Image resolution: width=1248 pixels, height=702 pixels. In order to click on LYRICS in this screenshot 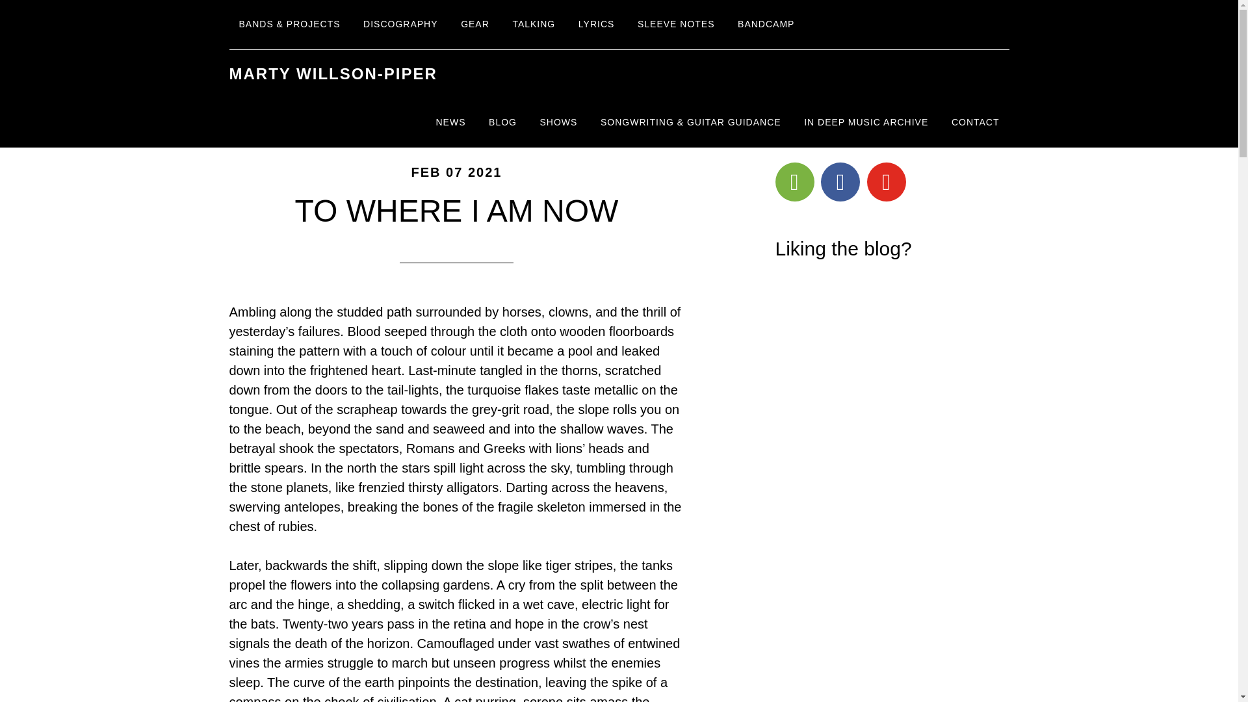, I will do `click(597, 25)`.